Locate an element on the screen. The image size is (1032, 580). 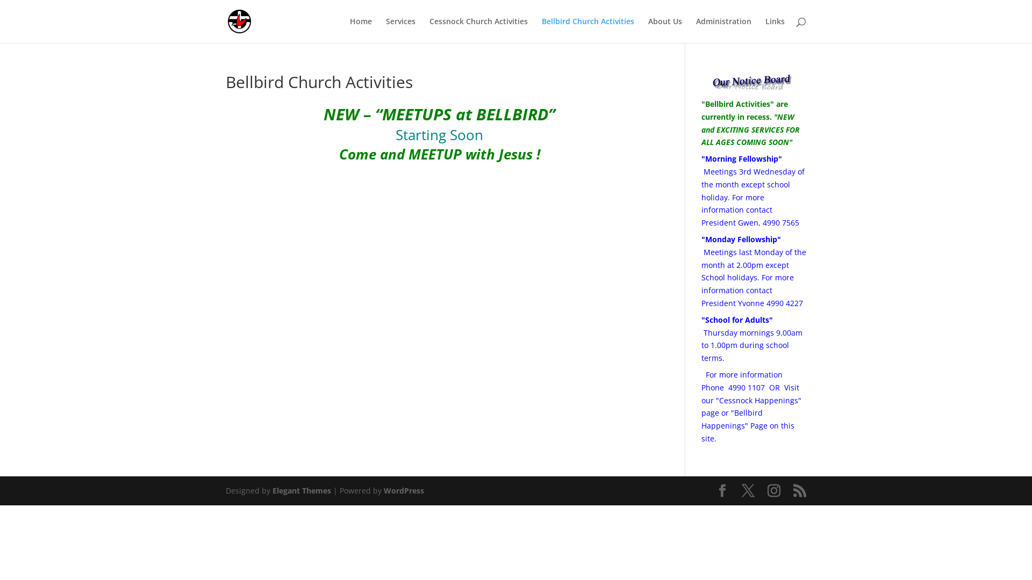
Elegant Themes is located at coordinates (302, 491).